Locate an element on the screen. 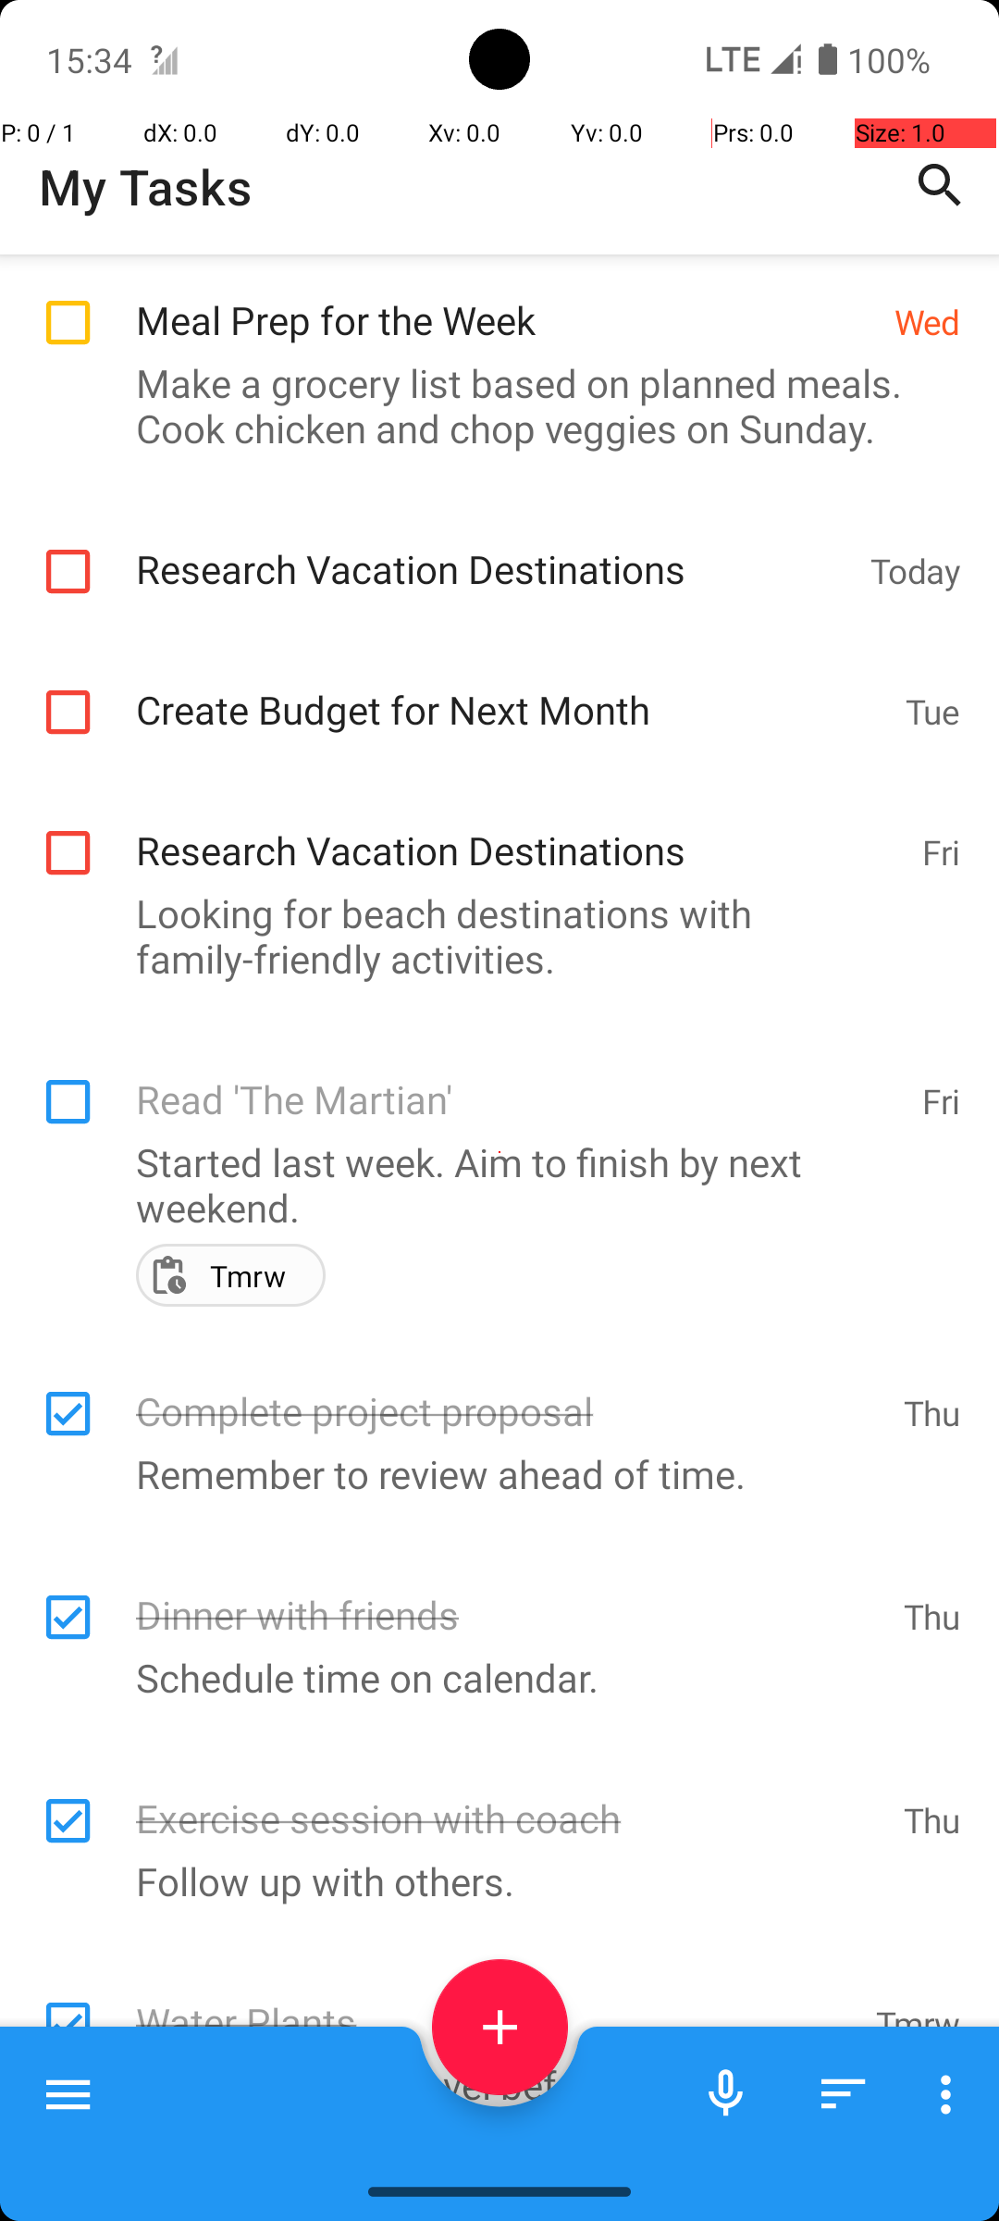 Image resolution: width=999 pixels, height=2221 pixels. Follow up with others. is located at coordinates (490, 1880).